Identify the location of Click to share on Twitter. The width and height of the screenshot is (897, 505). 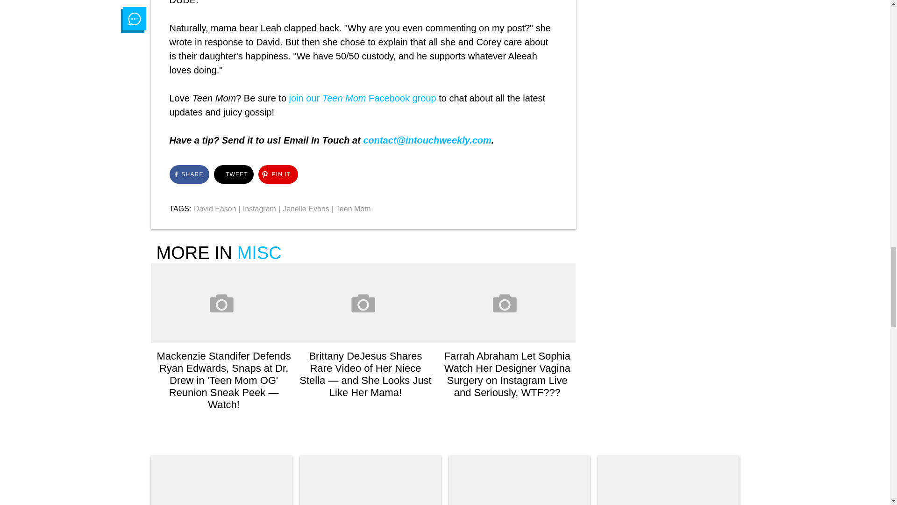
(234, 174).